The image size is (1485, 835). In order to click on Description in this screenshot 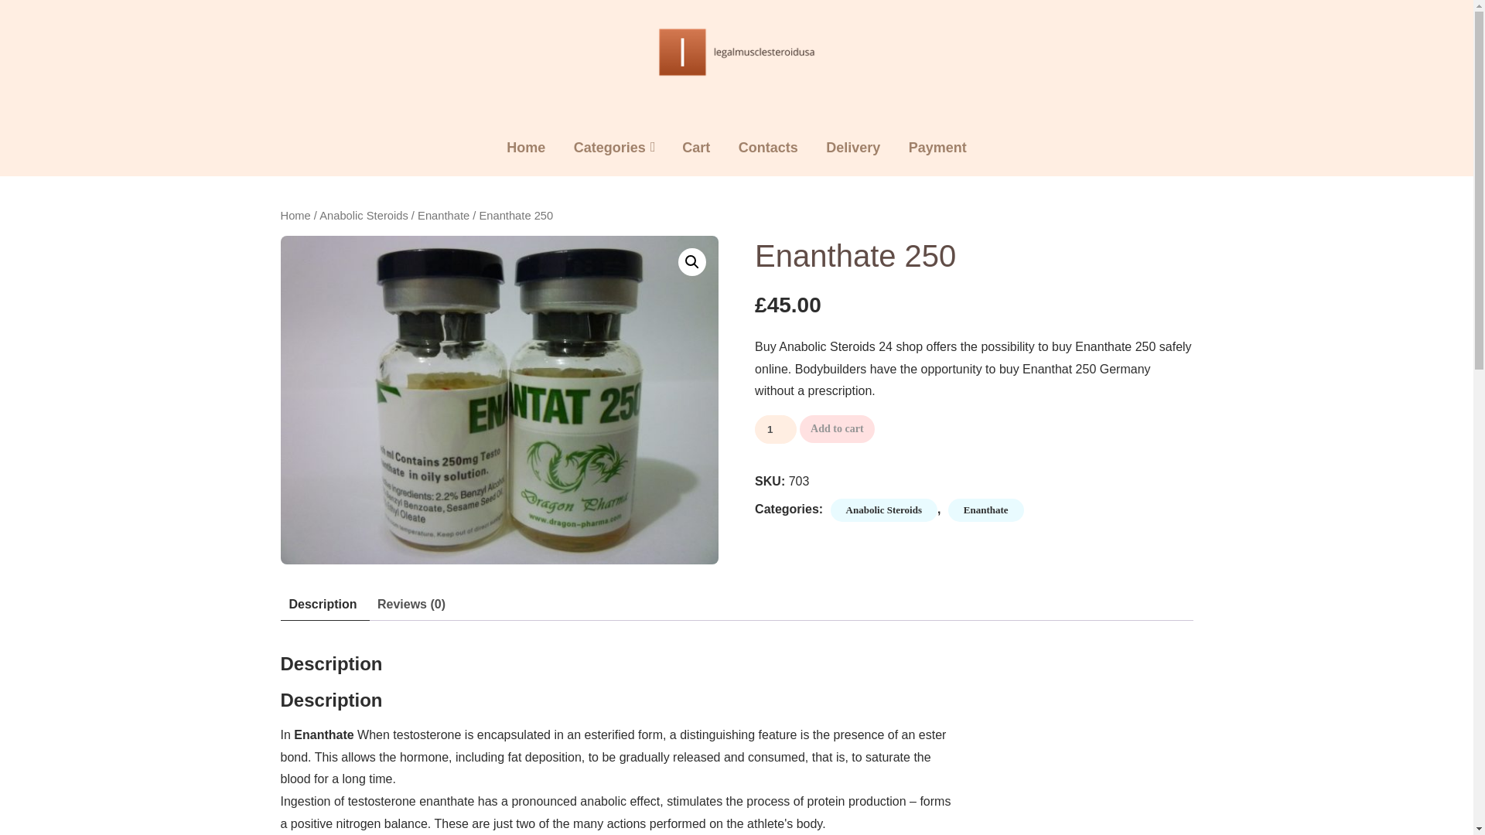, I will do `click(323, 605)`.